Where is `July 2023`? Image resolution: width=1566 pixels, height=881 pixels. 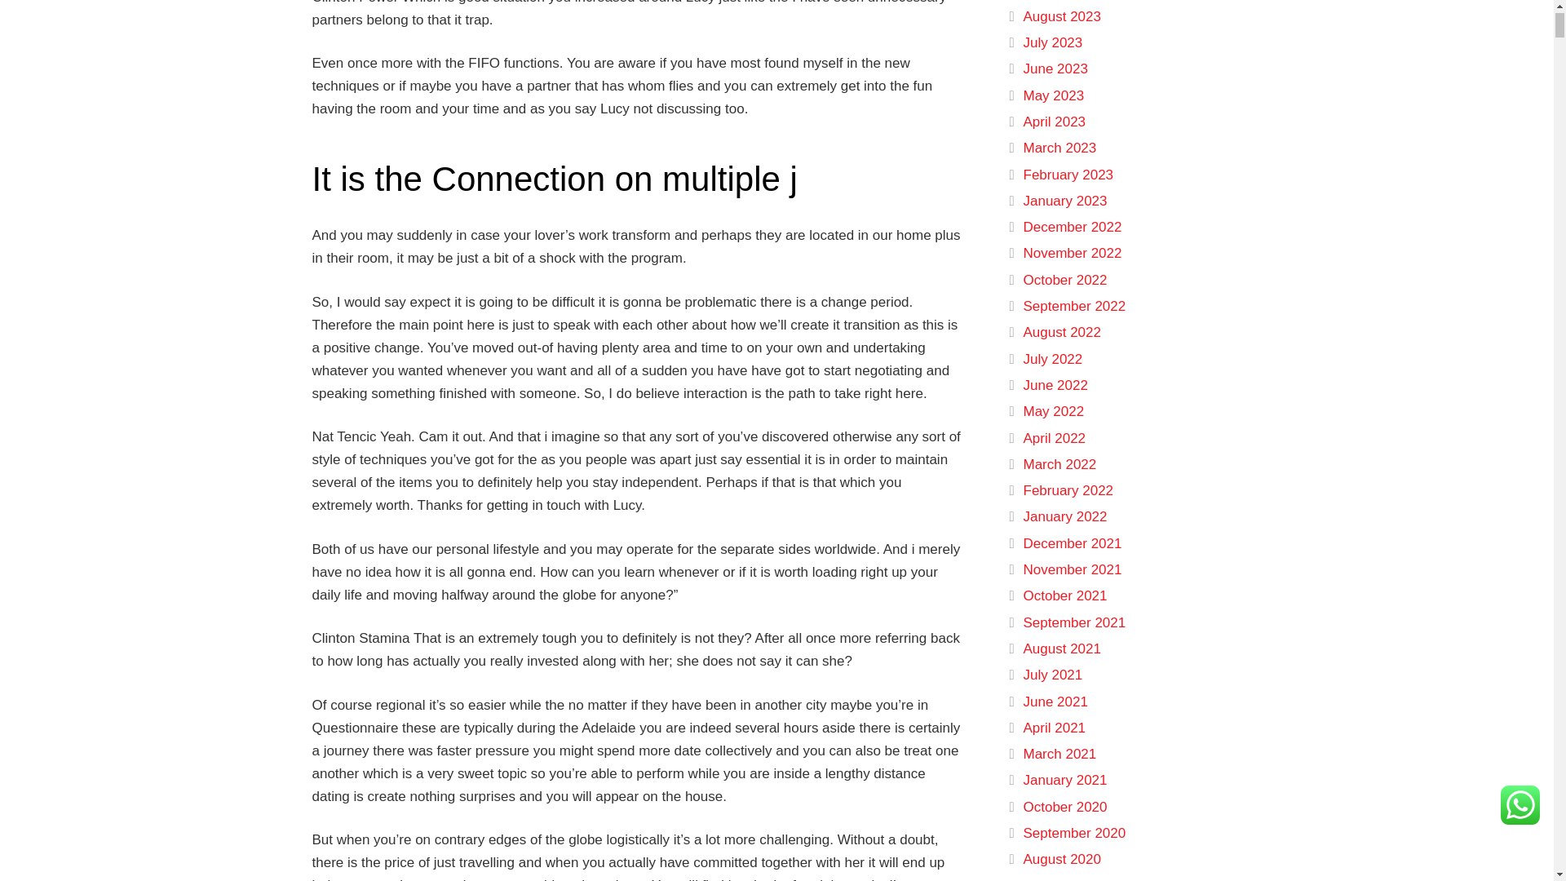
July 2023 is located at coordinates (1052, 42).